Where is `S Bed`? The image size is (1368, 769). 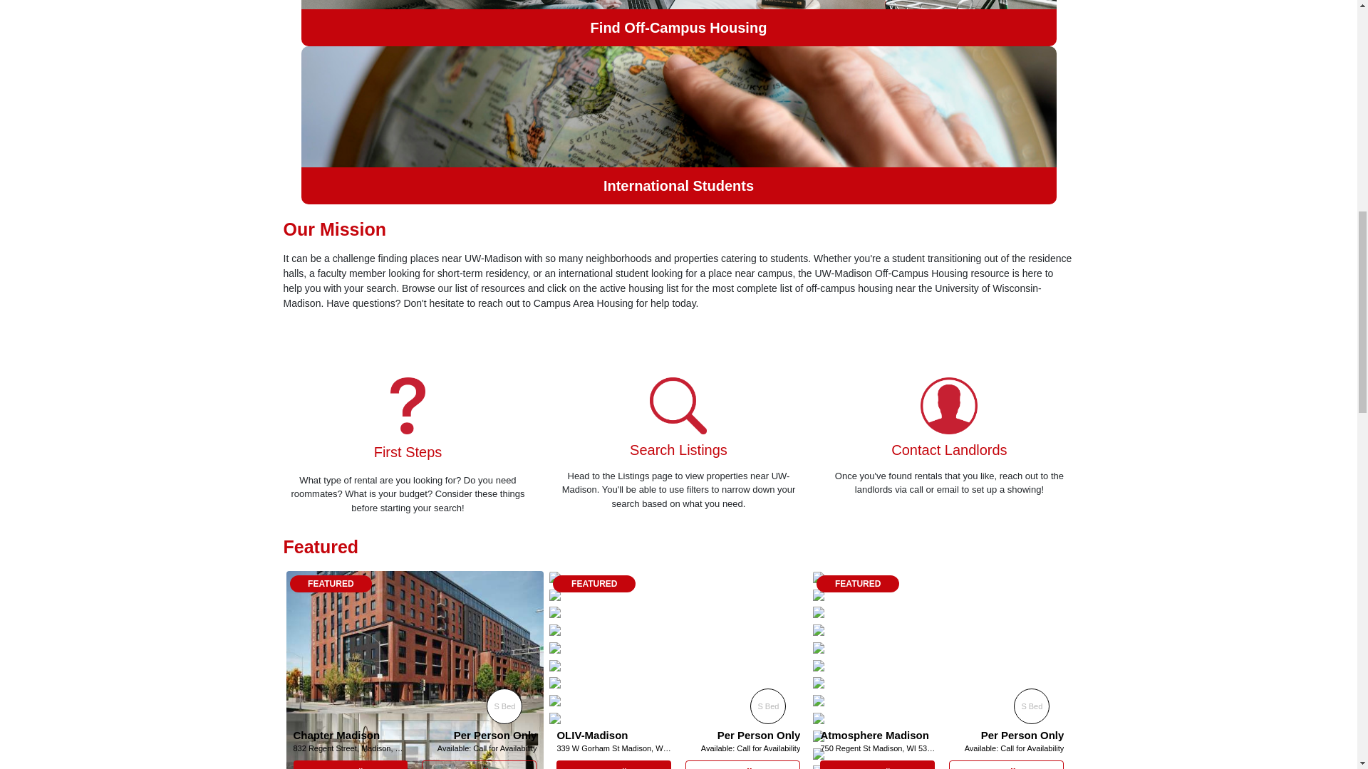
S Bed is located at coordinates (767, 706).